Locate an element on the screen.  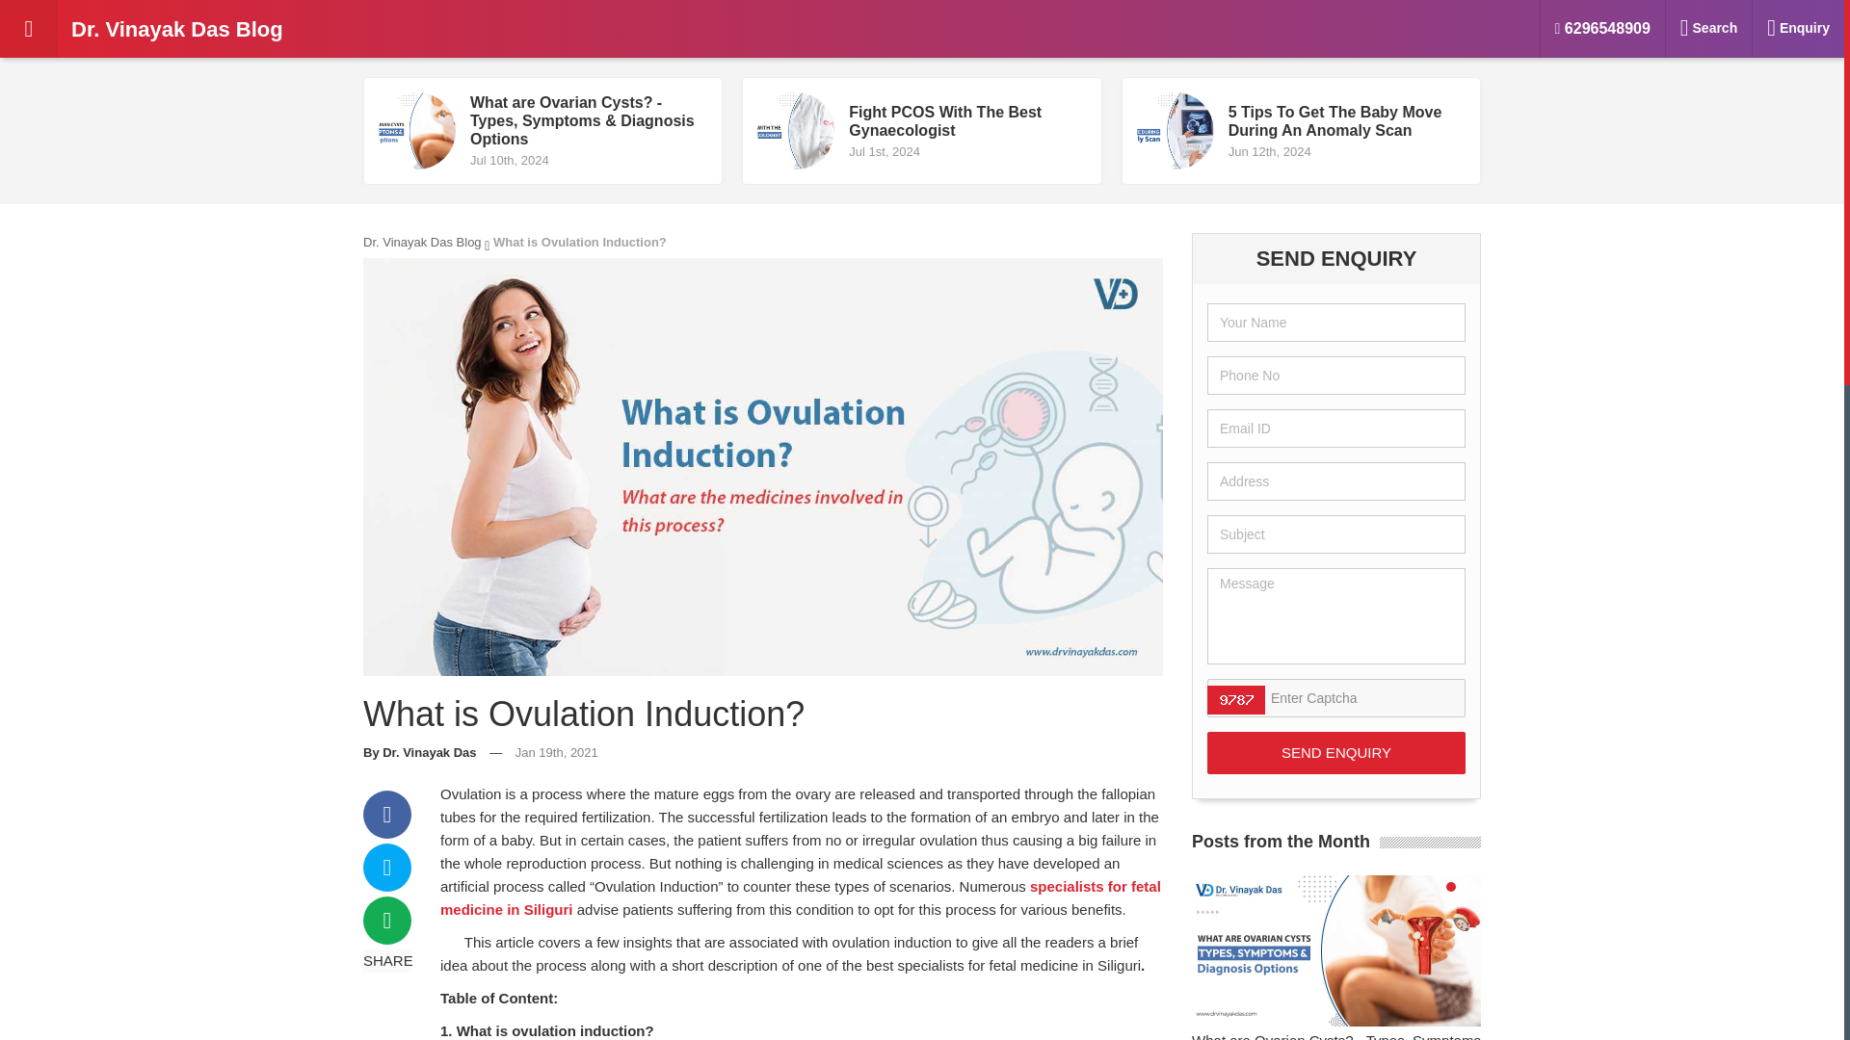
SEND ENQUIRY is located at coordinates (1335, 753).